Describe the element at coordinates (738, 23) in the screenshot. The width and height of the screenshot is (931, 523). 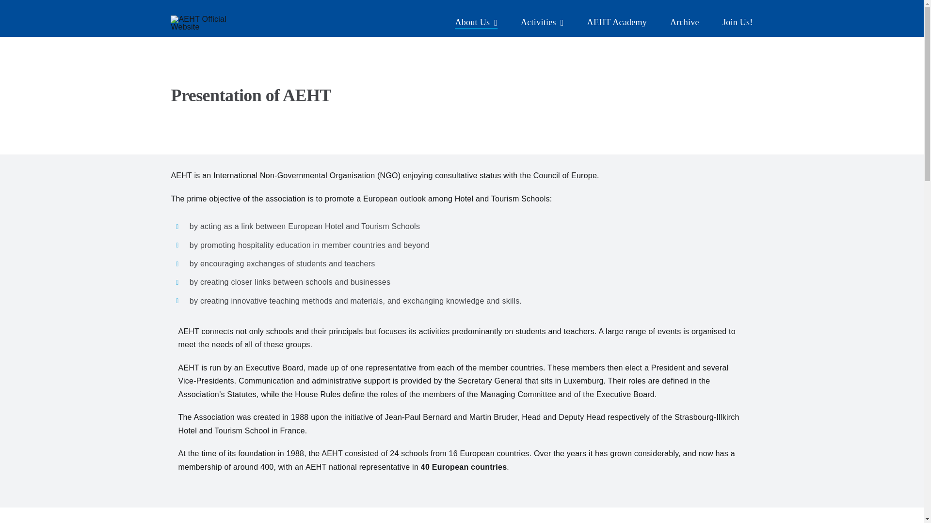
I see `Join Us!` at that location.